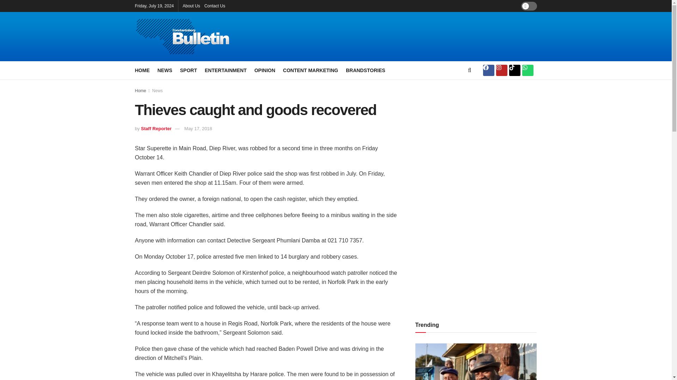 The width and height of the screenshot is (677, 380). What do you see at coordinates (226, 70) in the screenshot?
I see `ENTERTAINMENT` at bounding box center [226, 70].